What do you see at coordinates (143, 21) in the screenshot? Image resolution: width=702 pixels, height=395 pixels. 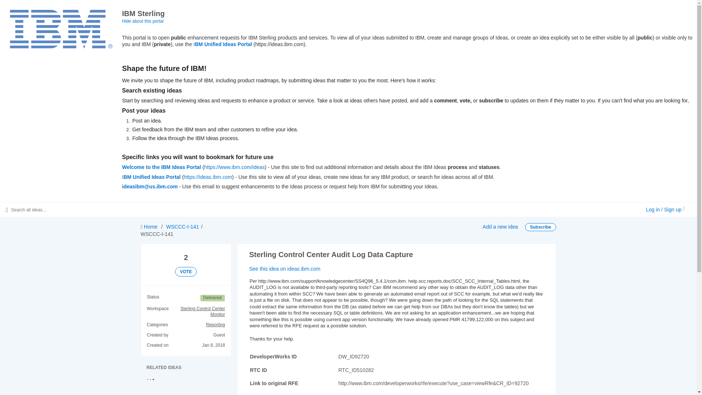 I see `Hide about this portal` at bounding box center [143, 21].